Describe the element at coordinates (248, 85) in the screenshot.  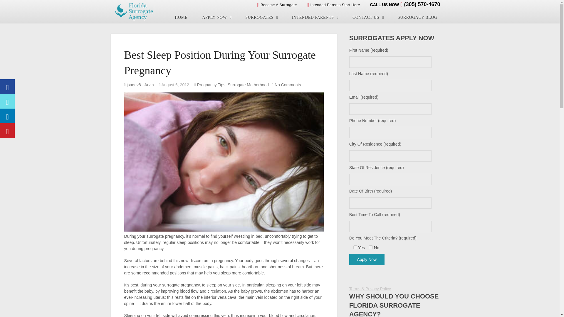
I see `View all posts in Surrogate Motherhood` at that location.